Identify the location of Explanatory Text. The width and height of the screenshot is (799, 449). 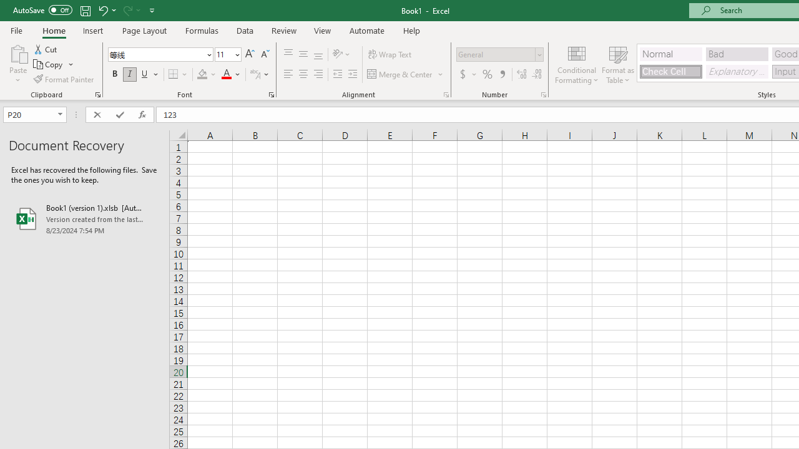
(737, 71).